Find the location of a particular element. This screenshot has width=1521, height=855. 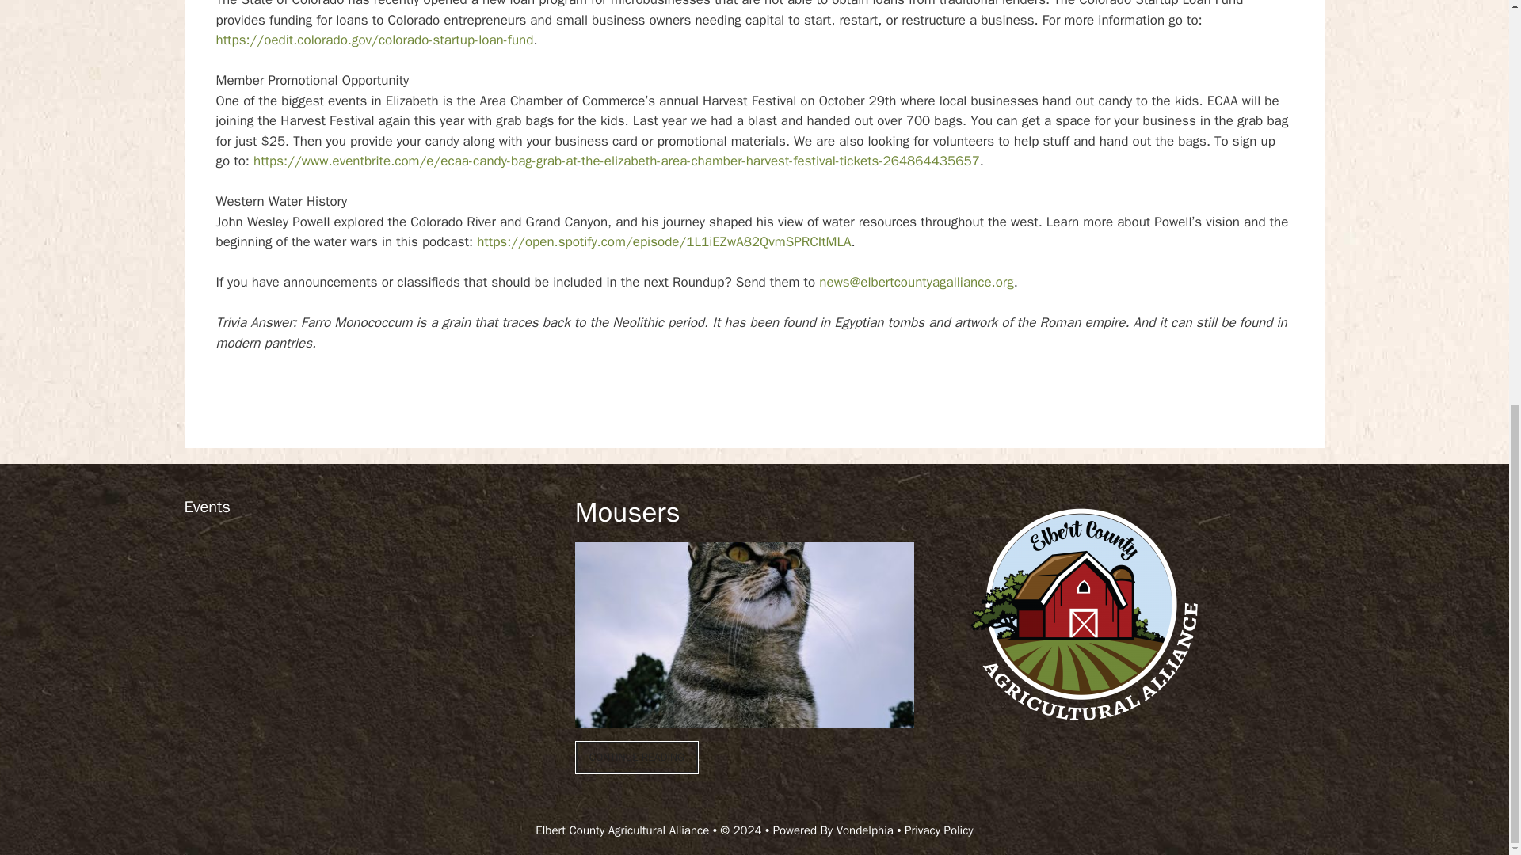

CONTINUE READING is located at coordinates (637, 758).